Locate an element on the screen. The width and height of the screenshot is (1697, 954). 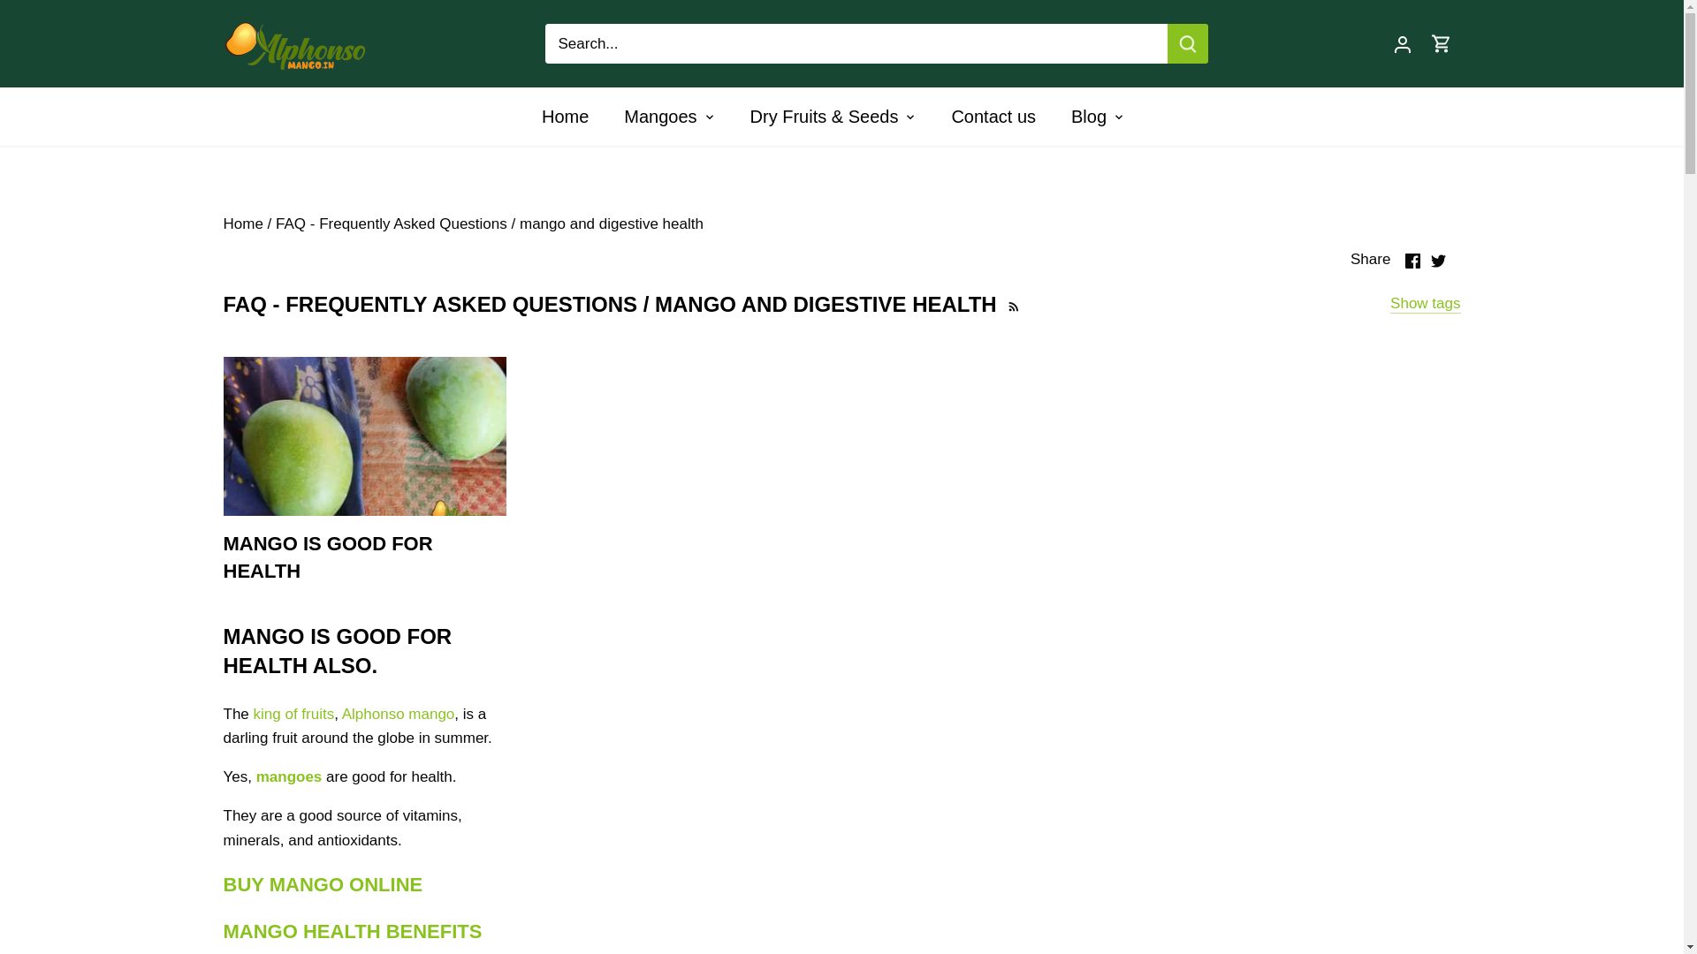
Facebook is located at coordinates (1412, 261).